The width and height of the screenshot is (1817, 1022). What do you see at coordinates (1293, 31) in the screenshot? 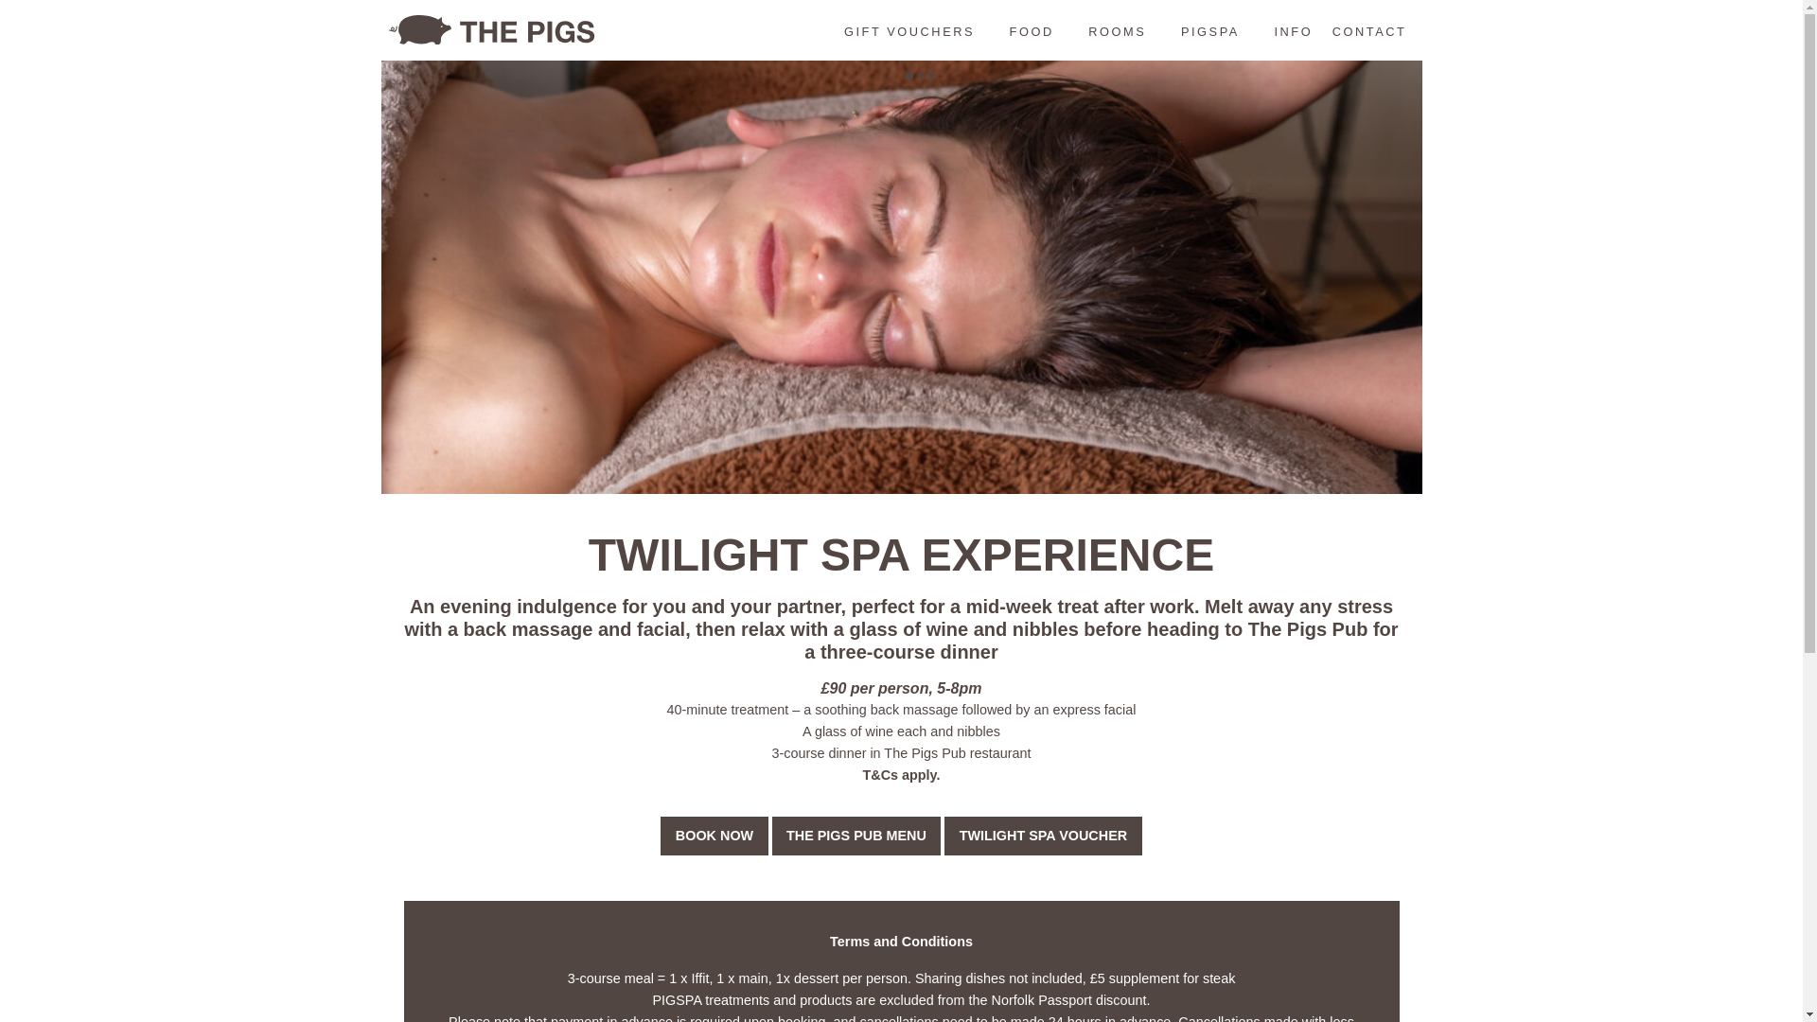
I see `INFO` at bounding box center [1293, 31].